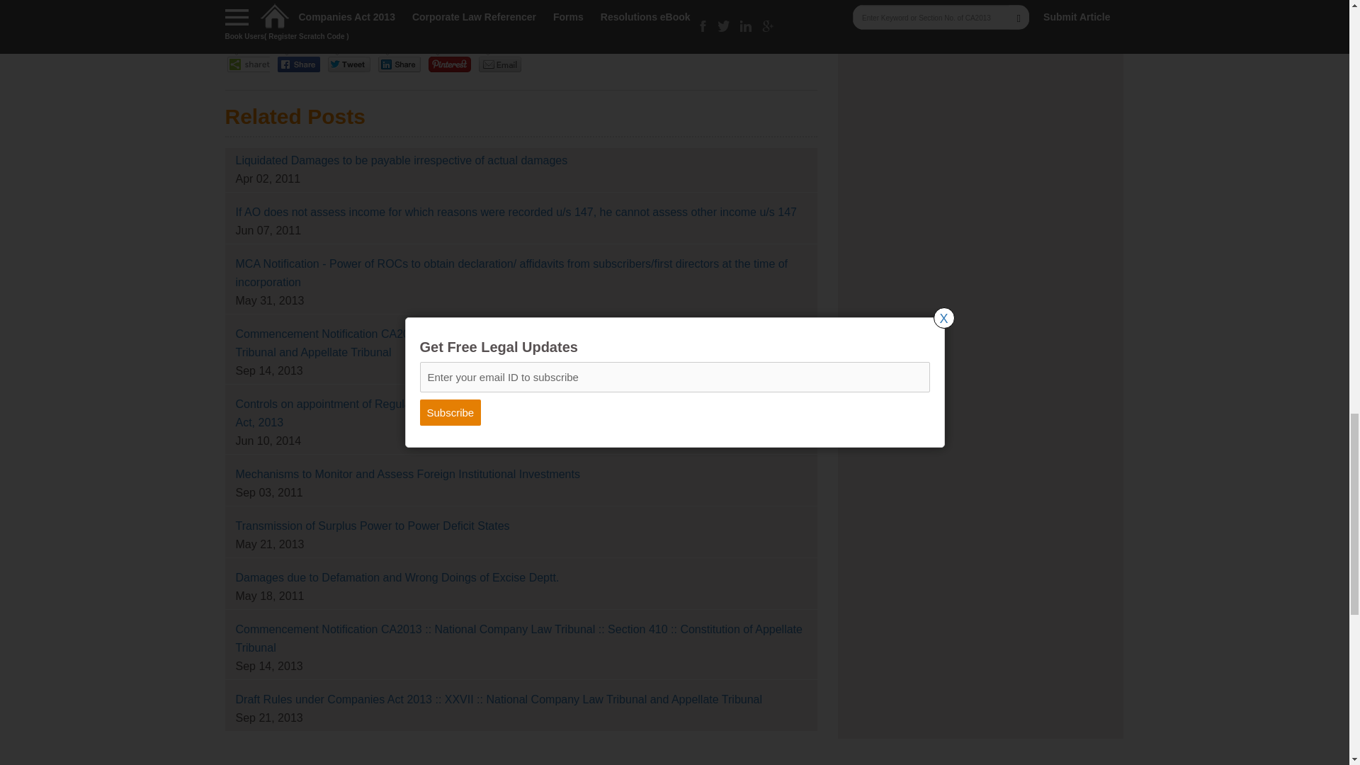  Describe the element at coordinates (299, 62) in the screenshot. I see `Share on Facebook` at that location.